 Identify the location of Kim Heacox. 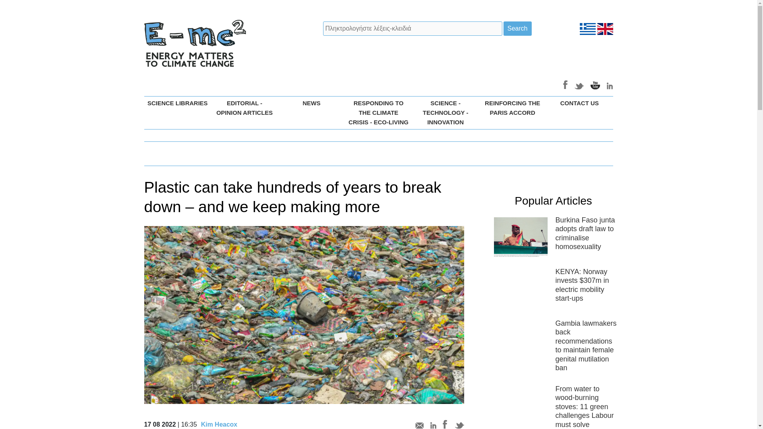
(219, 424).